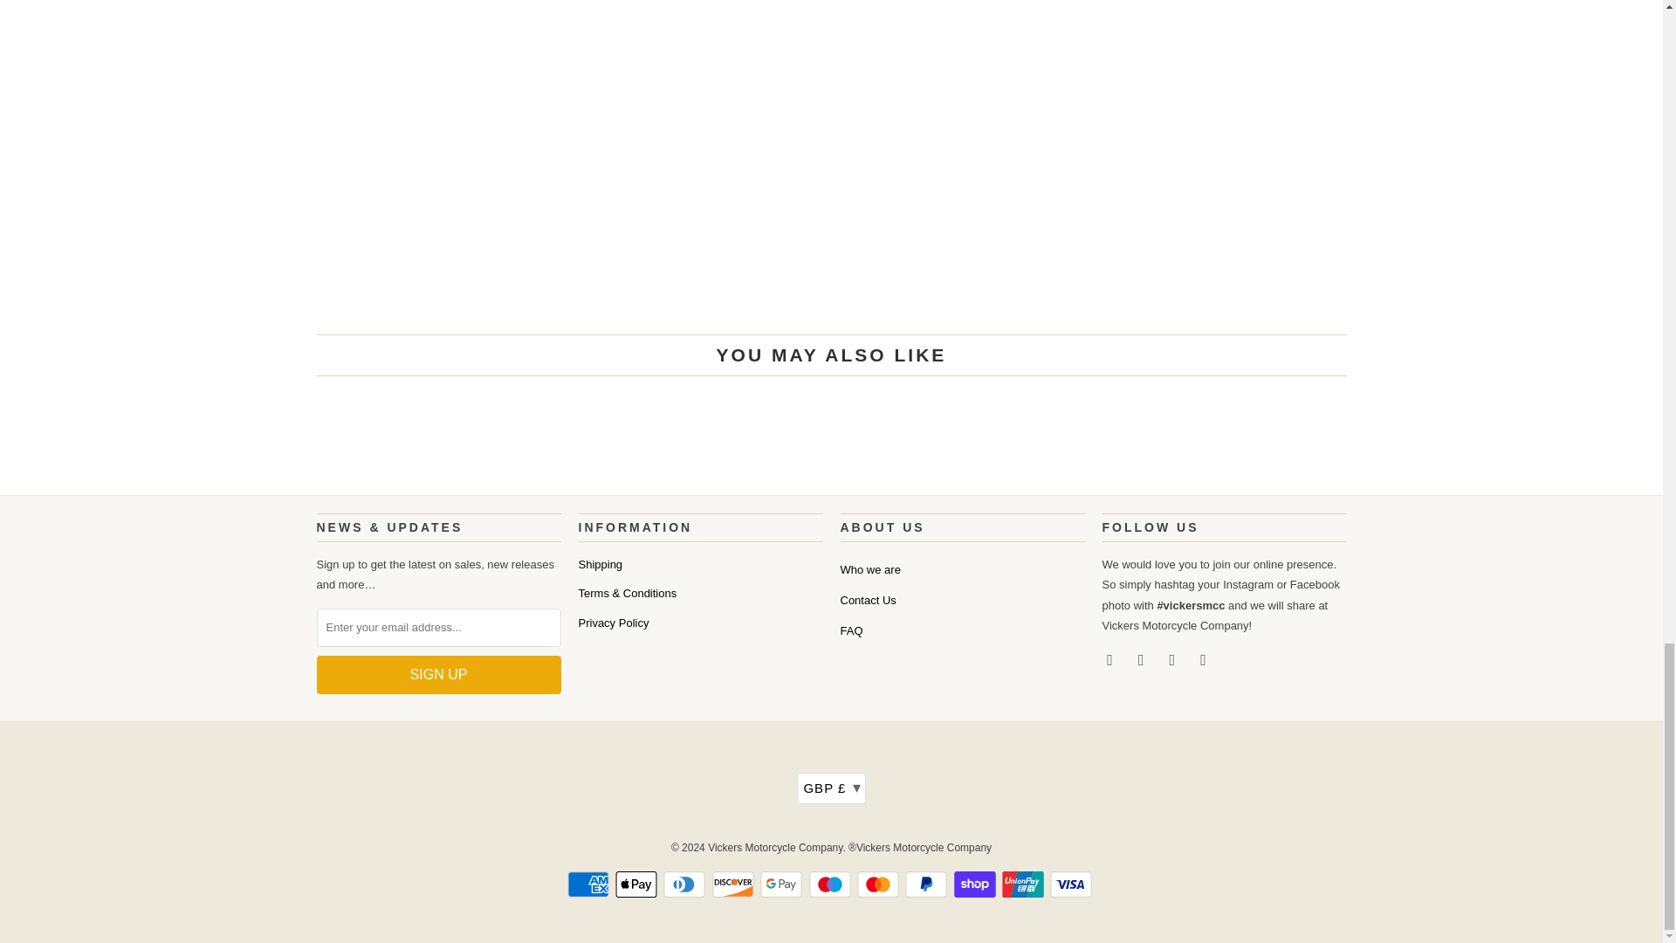 The height and width of the screenshot is (943, 1676). I want to click on Apple Pay, so click(637, 884).